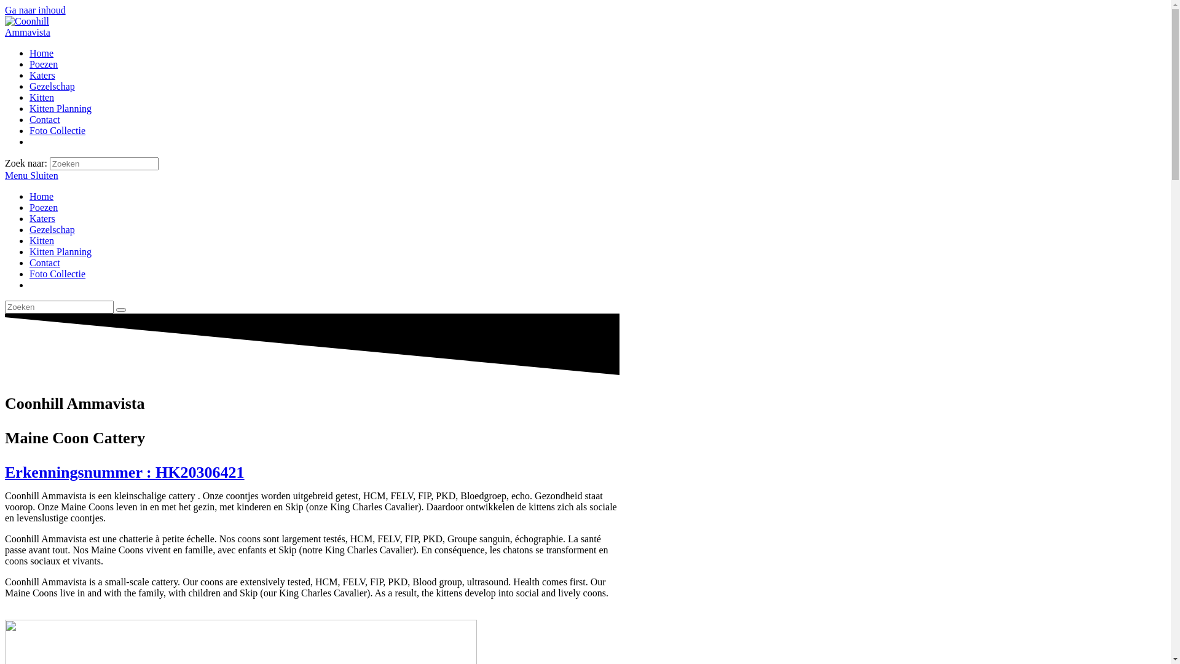 Image resolution: width=1180 pixels, height=664 pixels. Describe the element at coordinates (42, 197) in the screenshot. I see `Home` at that location.